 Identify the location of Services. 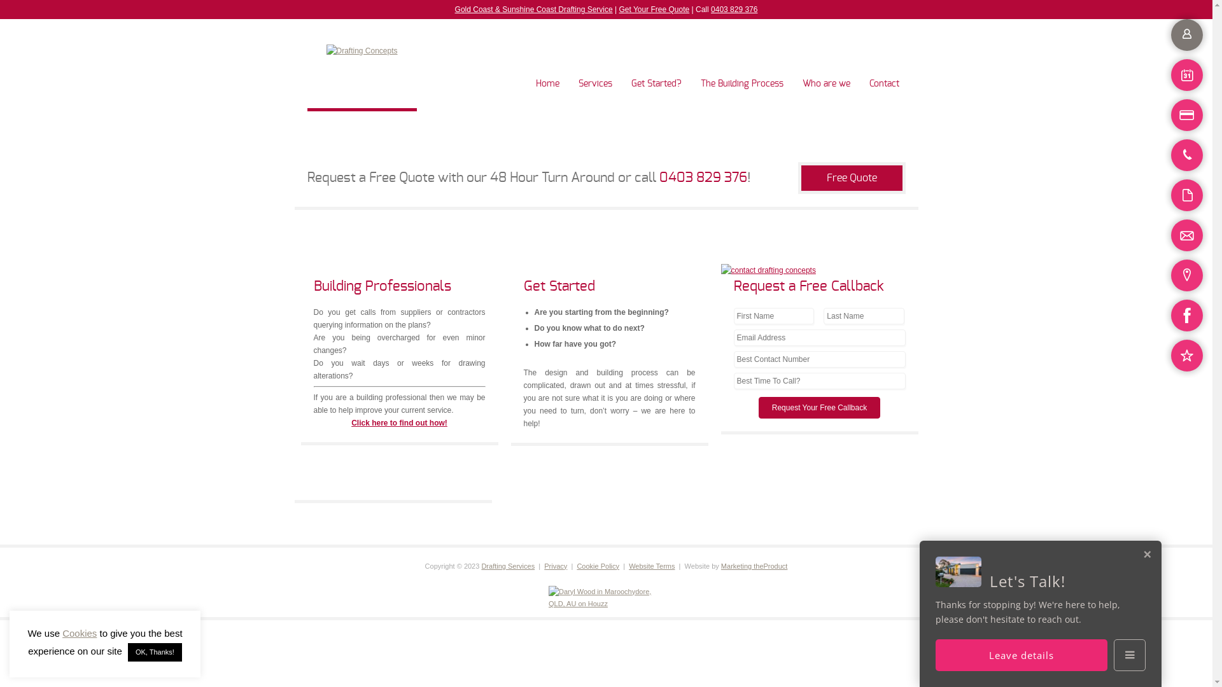
(594, 70).